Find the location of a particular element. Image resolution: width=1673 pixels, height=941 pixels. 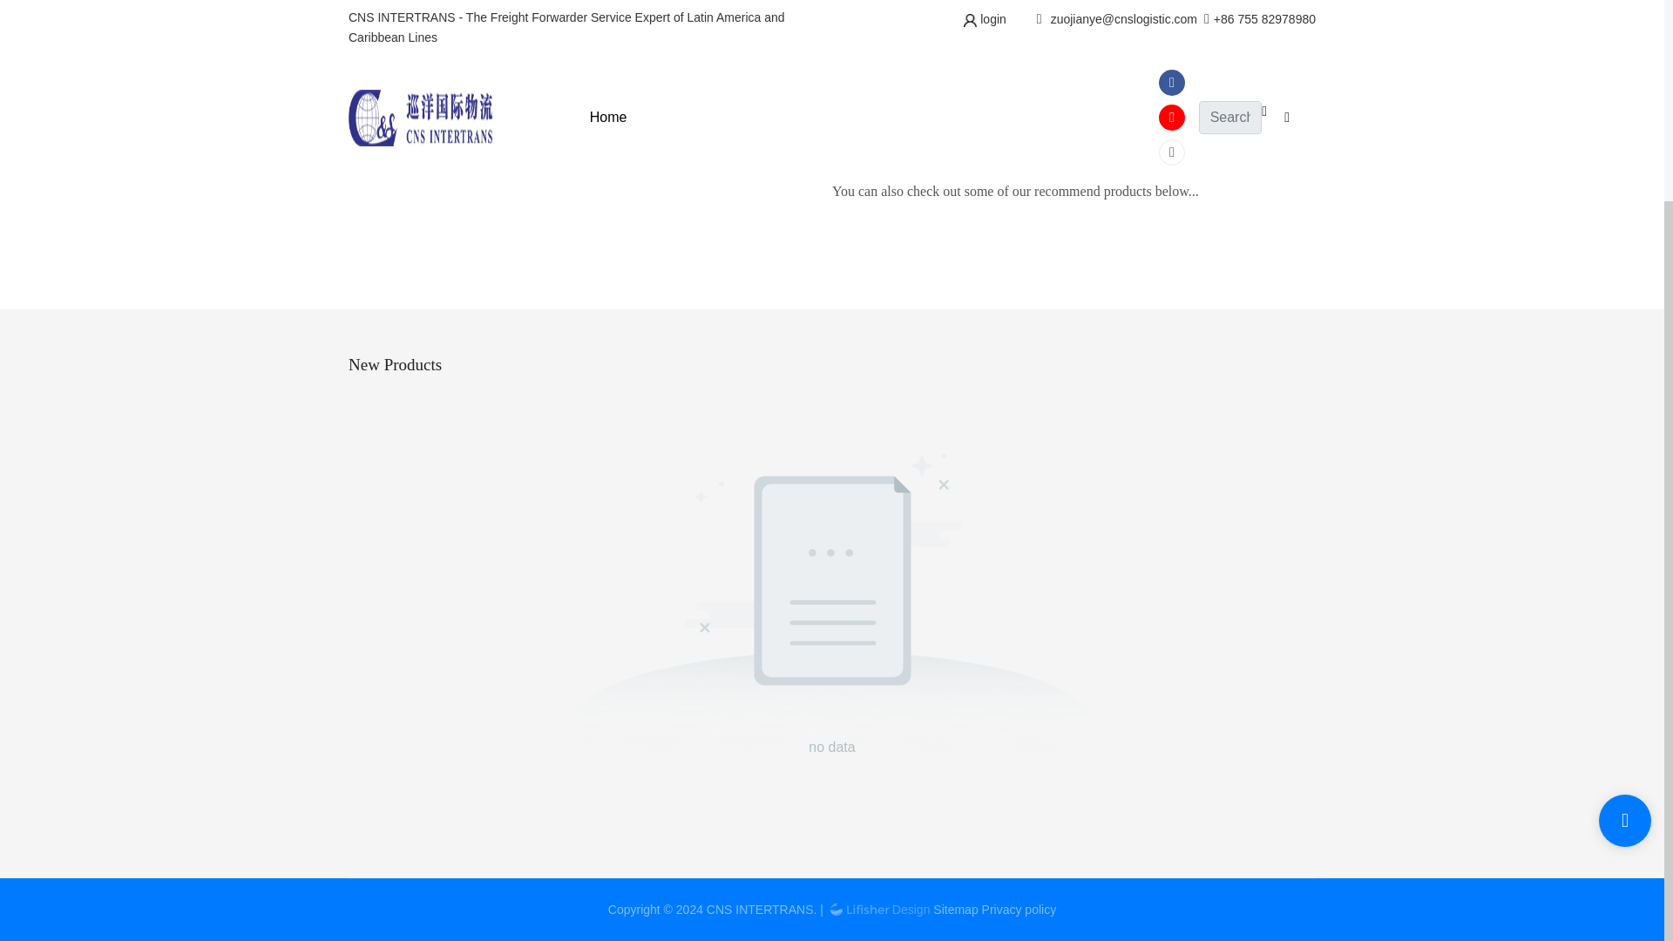

Sitemap is located at coordinates (955, 909).